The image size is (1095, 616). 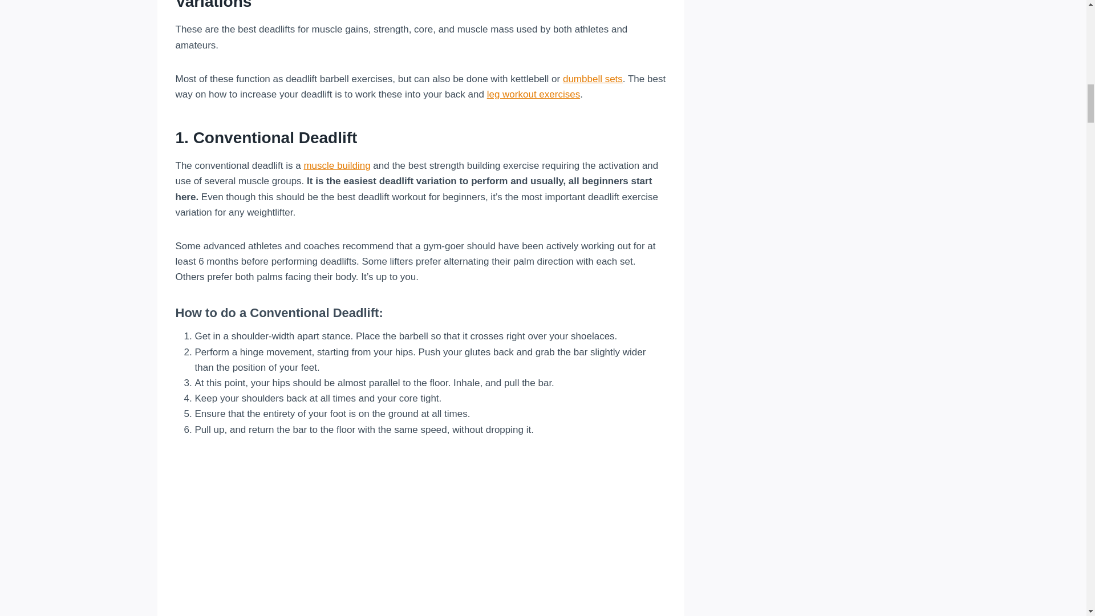 I want to click on muscle building, so click(x=336, y=165).